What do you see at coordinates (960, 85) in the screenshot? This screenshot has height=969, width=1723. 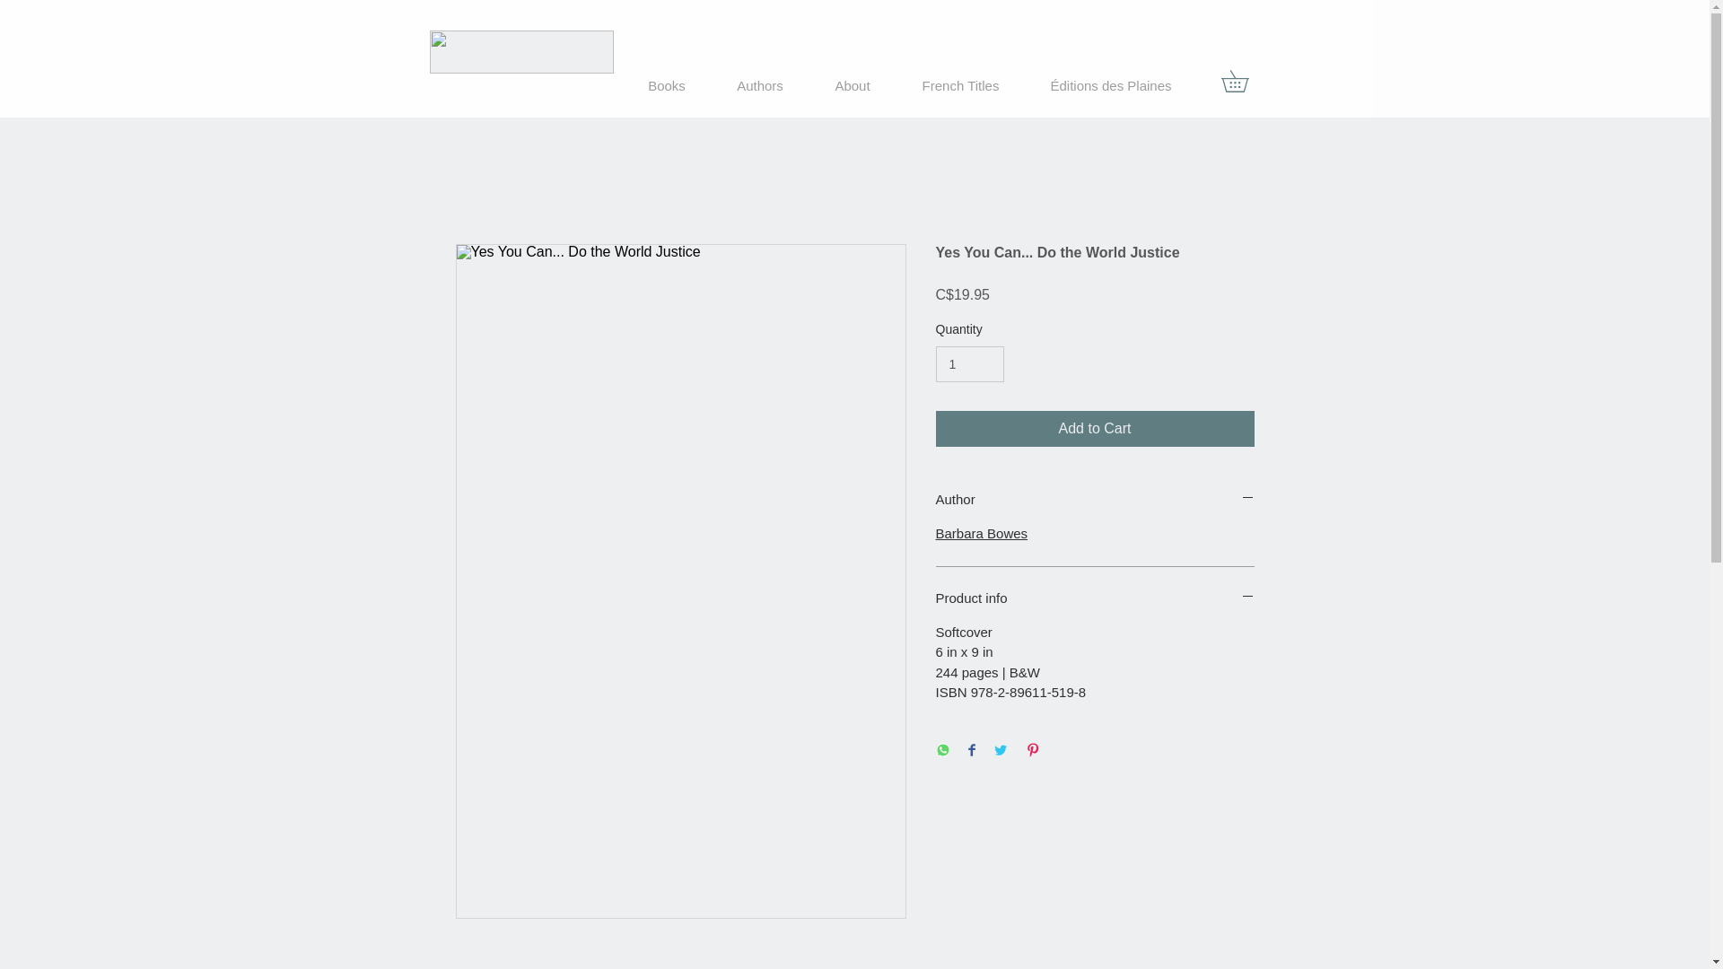 I see `French Titles` at bounding box center [960, 85].